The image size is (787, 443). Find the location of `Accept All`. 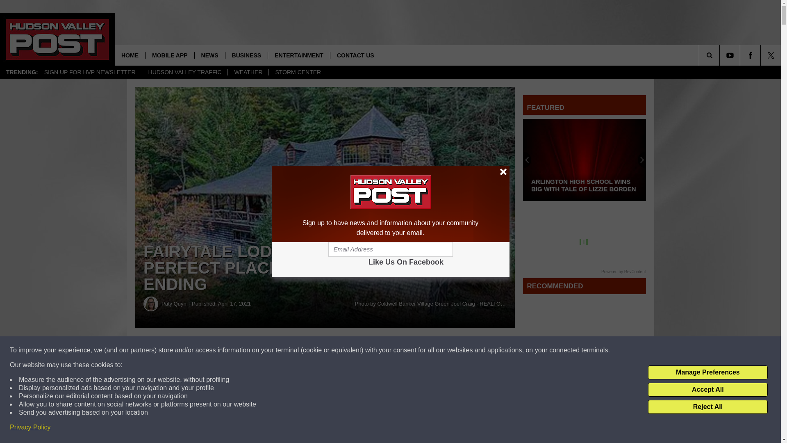

Accept All is located at coordinates (707, 390).